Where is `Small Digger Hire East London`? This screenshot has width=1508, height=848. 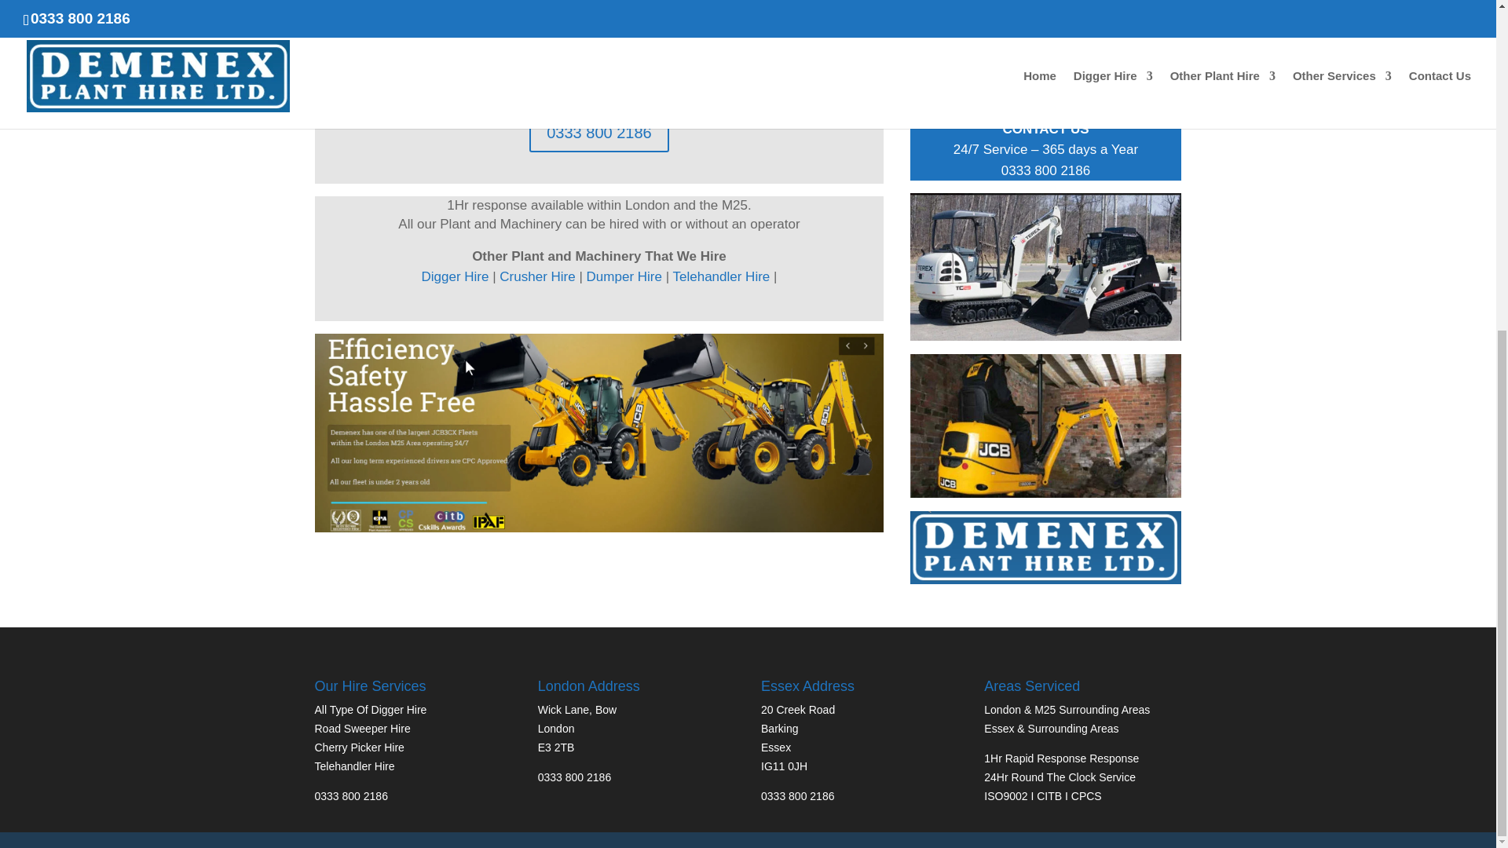 Small Digger Hire East London is located at coordinates (598, 433).